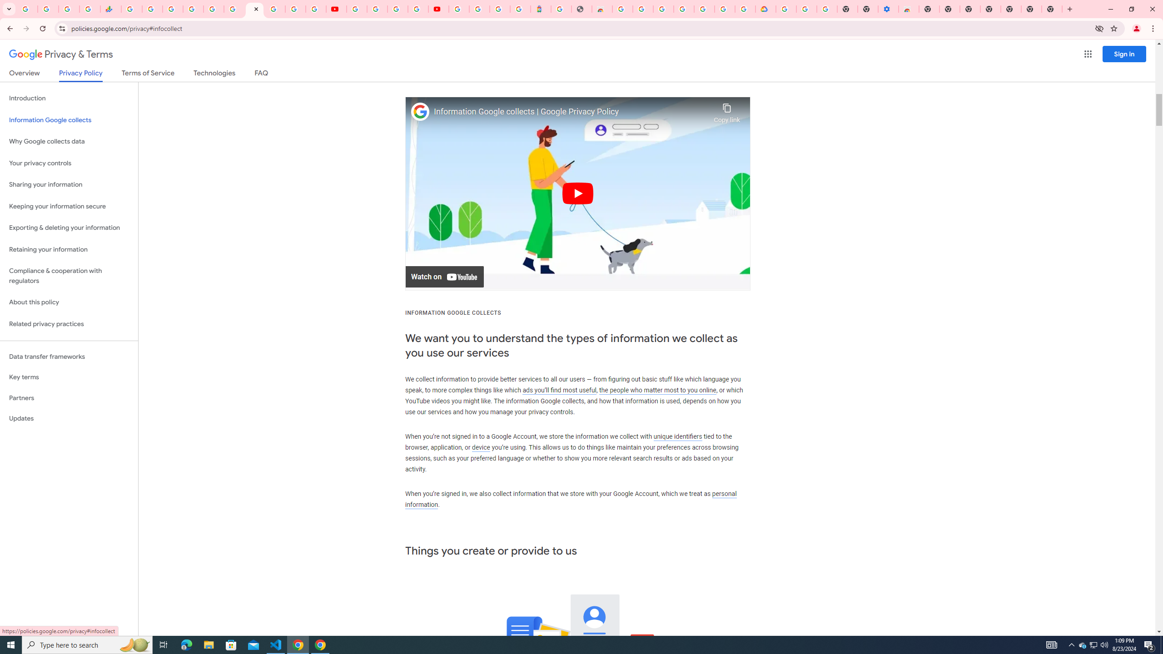 This screenshot has width=1163, height=654. What do you see at coordinates (148, 74) in the screenshot?
I see `Terms of Service` at bounding box center [148, 74].